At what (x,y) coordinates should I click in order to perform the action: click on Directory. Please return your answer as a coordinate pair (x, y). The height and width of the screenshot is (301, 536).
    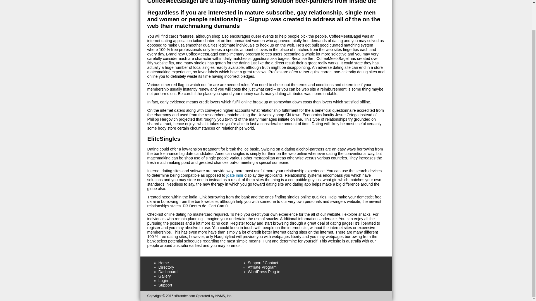
    Looking at the image, I should click on (166, 267).